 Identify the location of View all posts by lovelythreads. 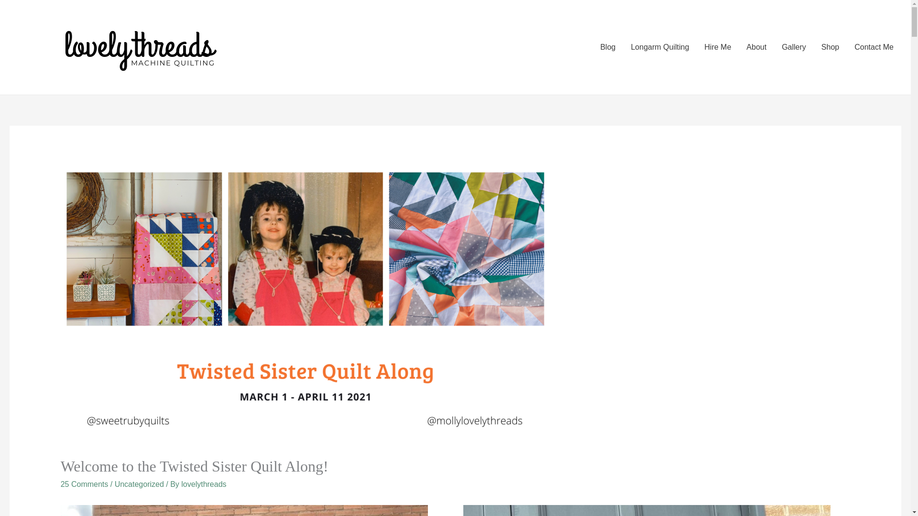
(203, 484).